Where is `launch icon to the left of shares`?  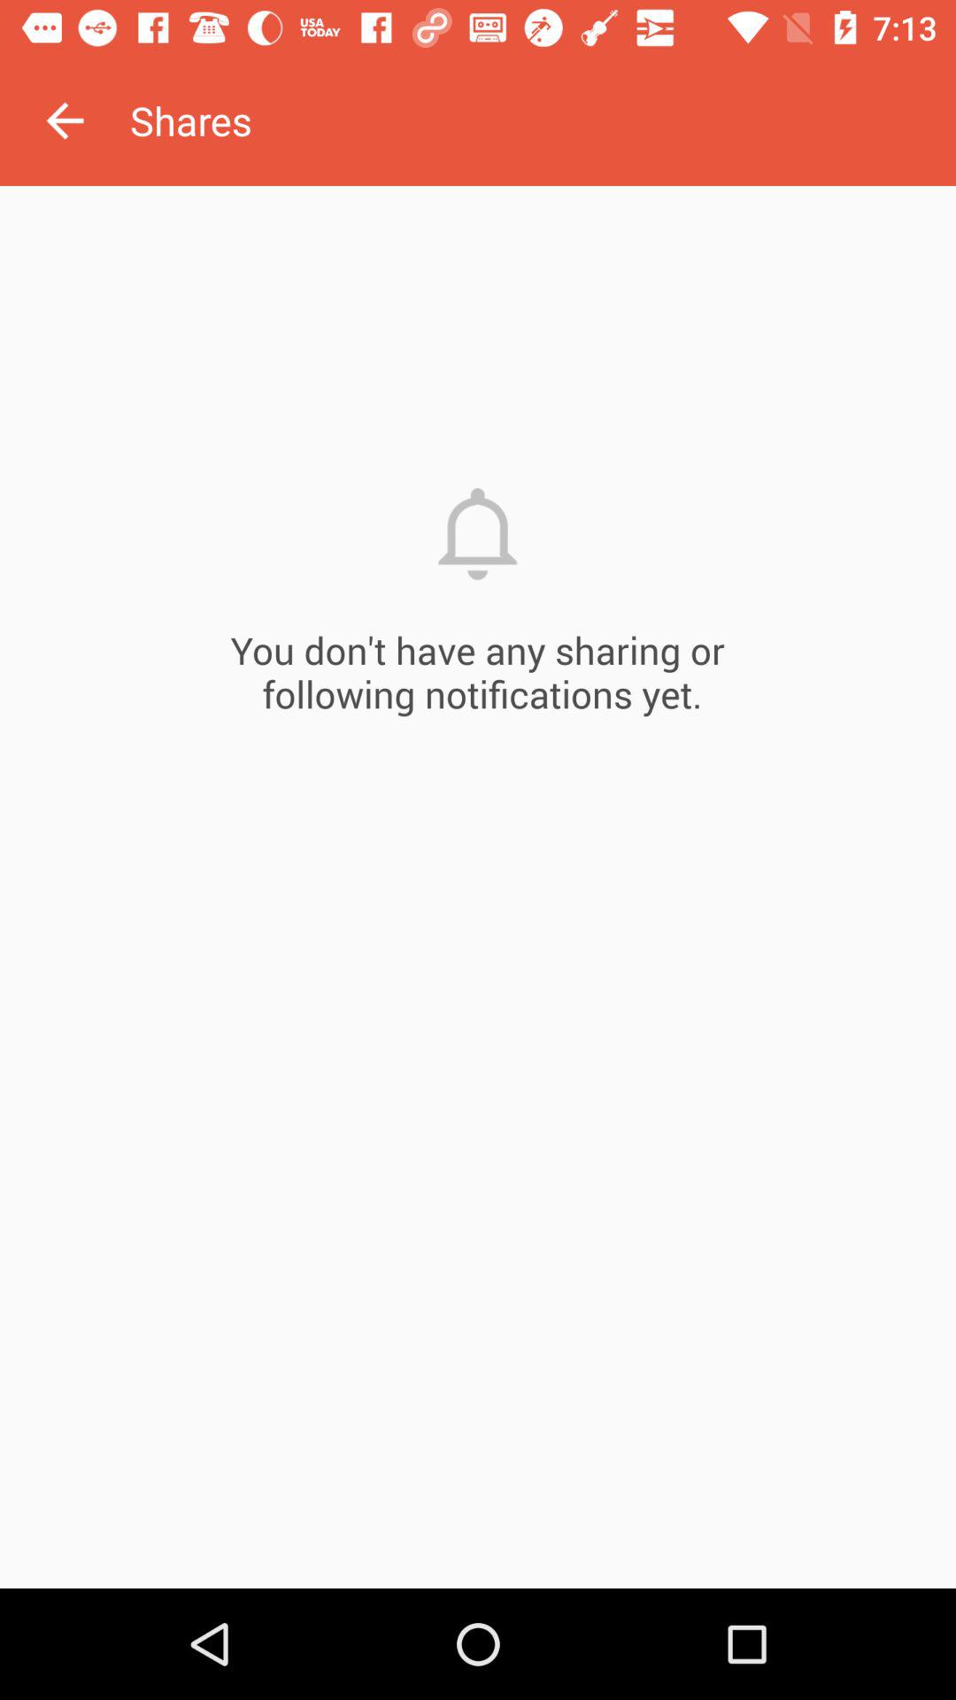 launch icon to the left of shares is located at coordinates (65, 120).